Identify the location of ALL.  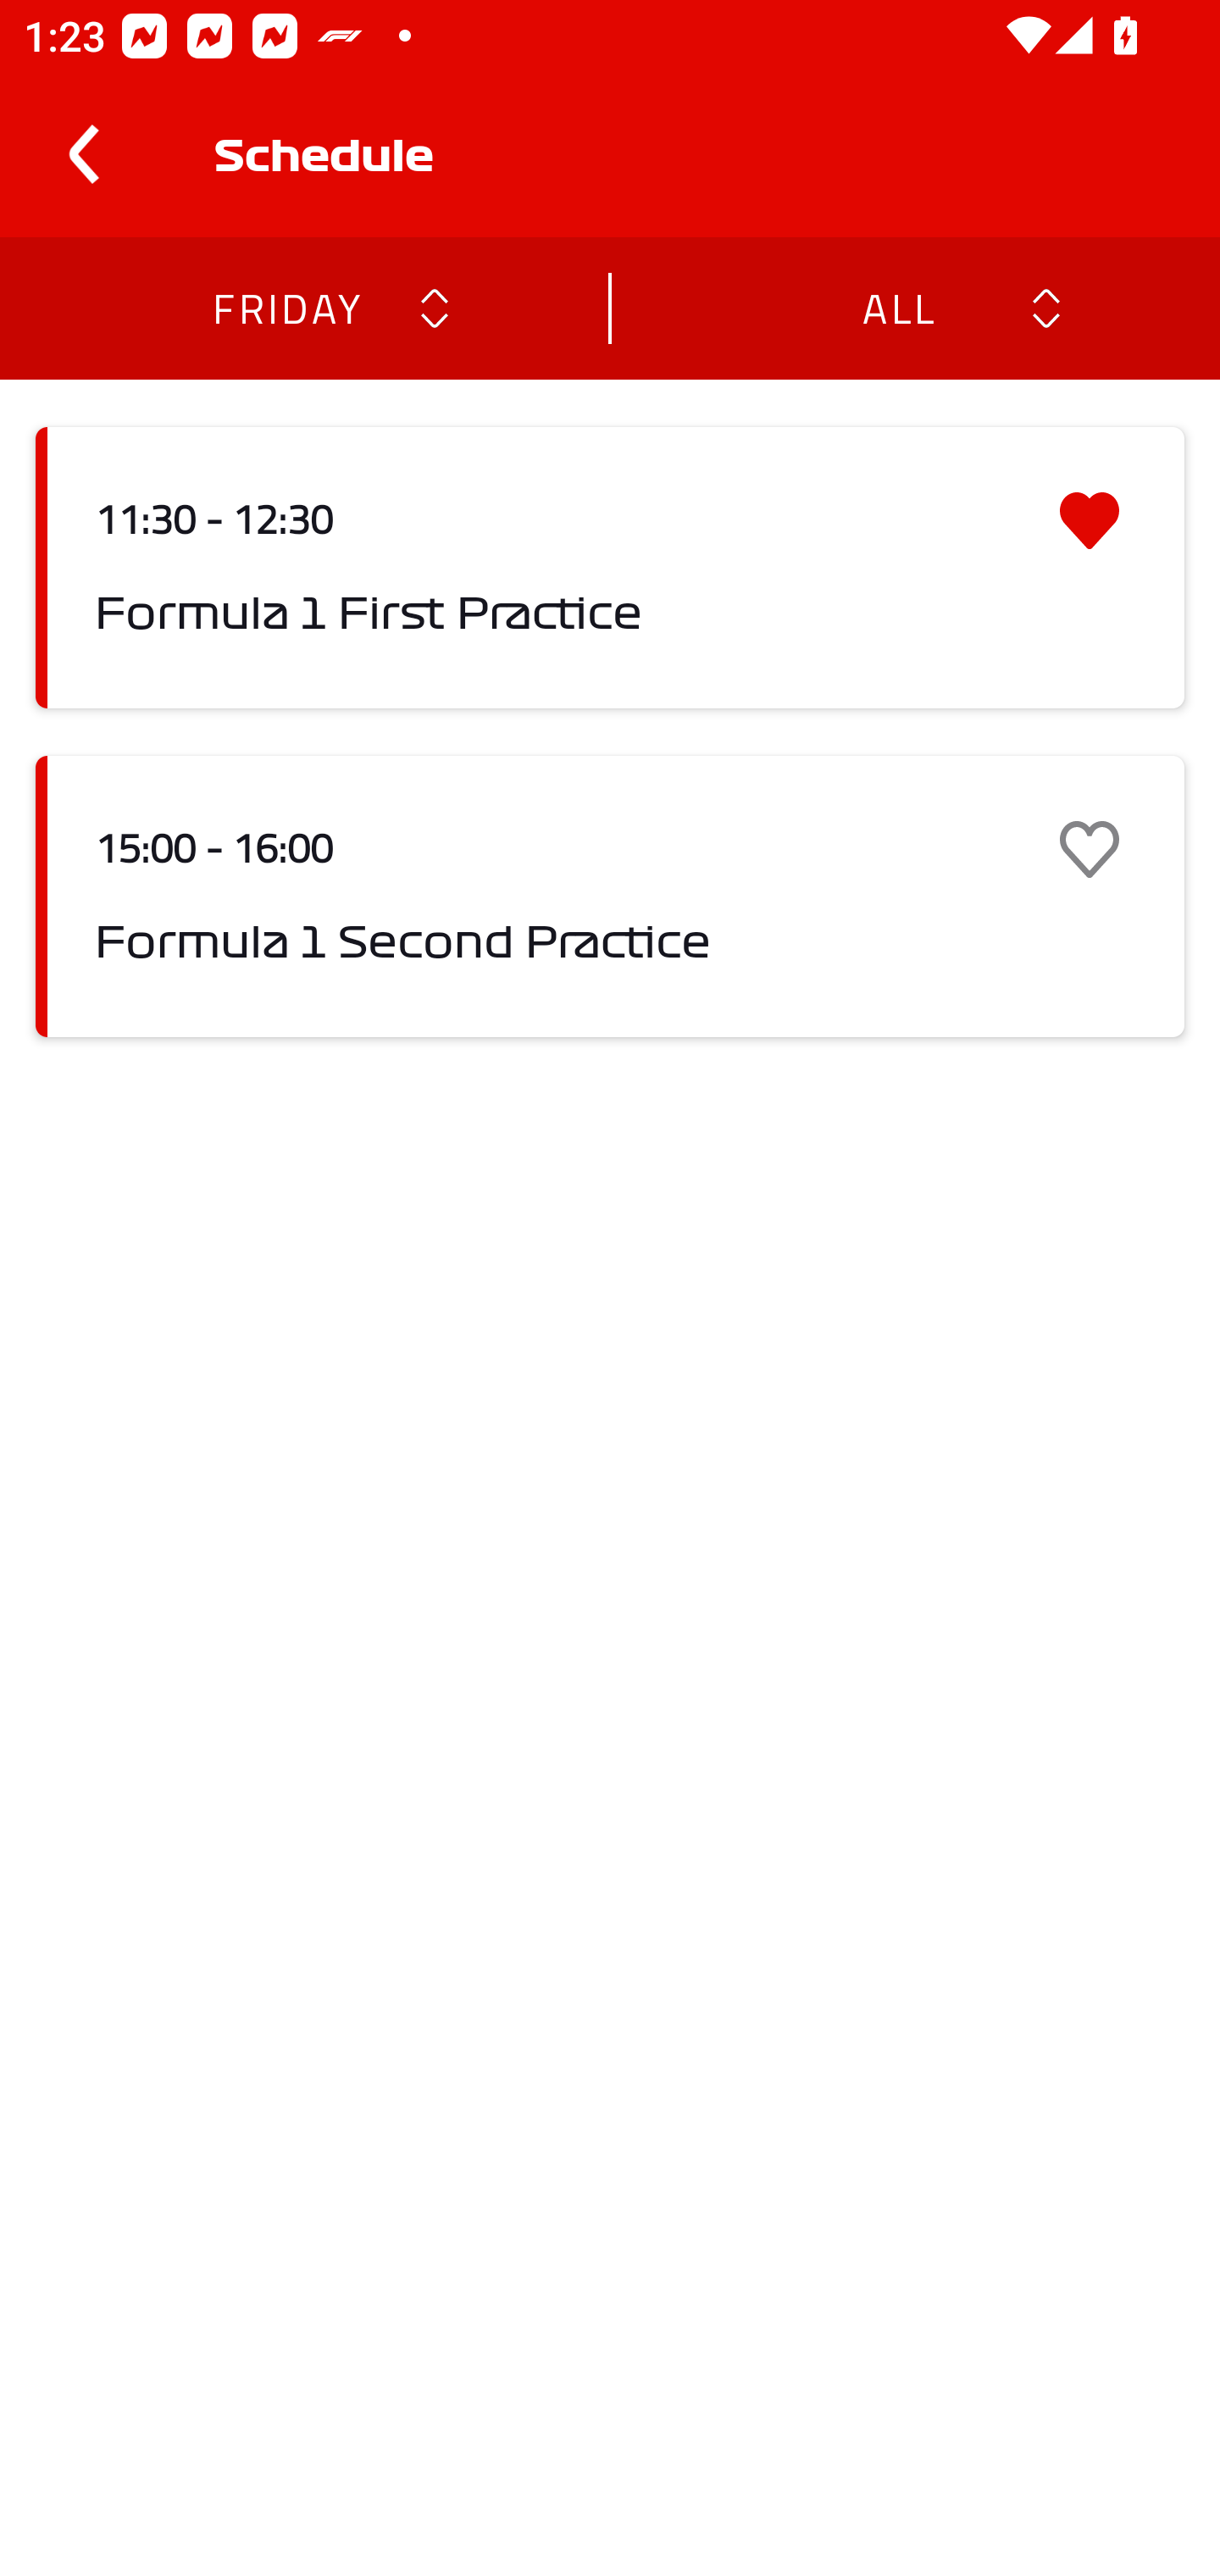
(897, 307).